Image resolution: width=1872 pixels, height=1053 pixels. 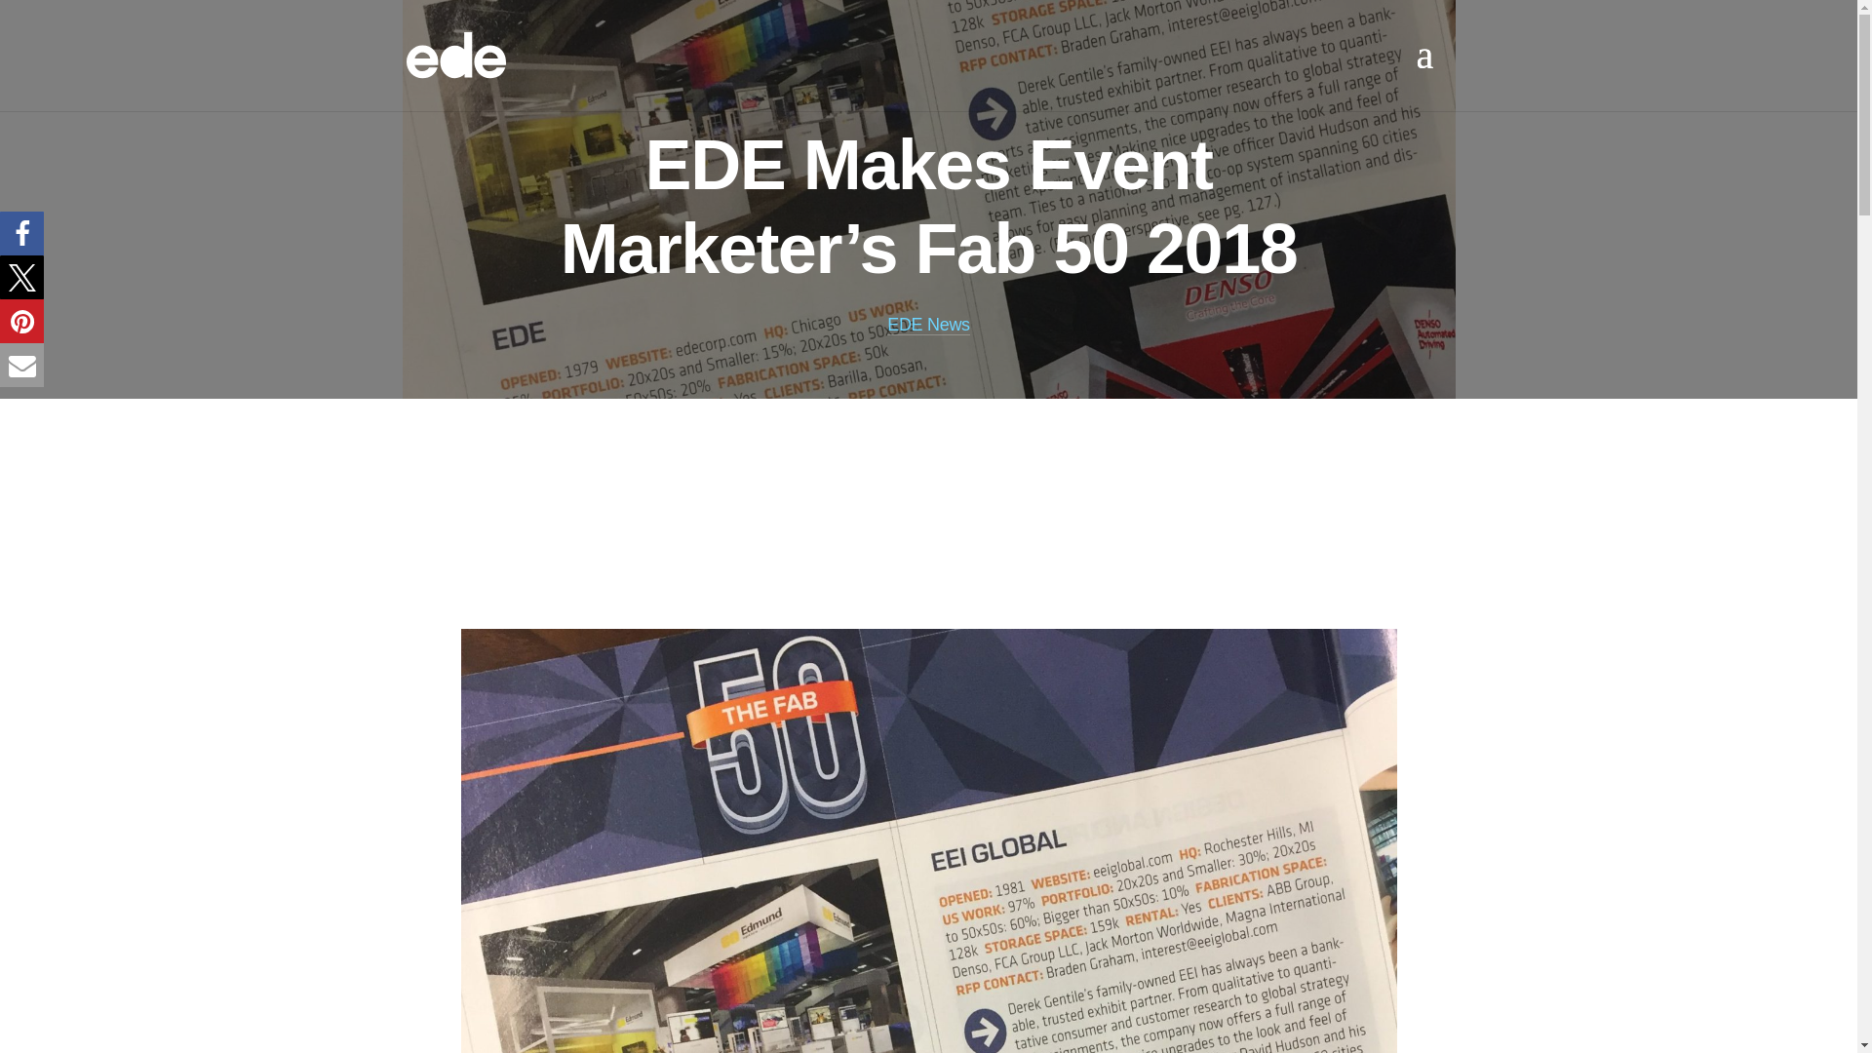 I want to click on Share on Facebook, so click(x=21, y=234).